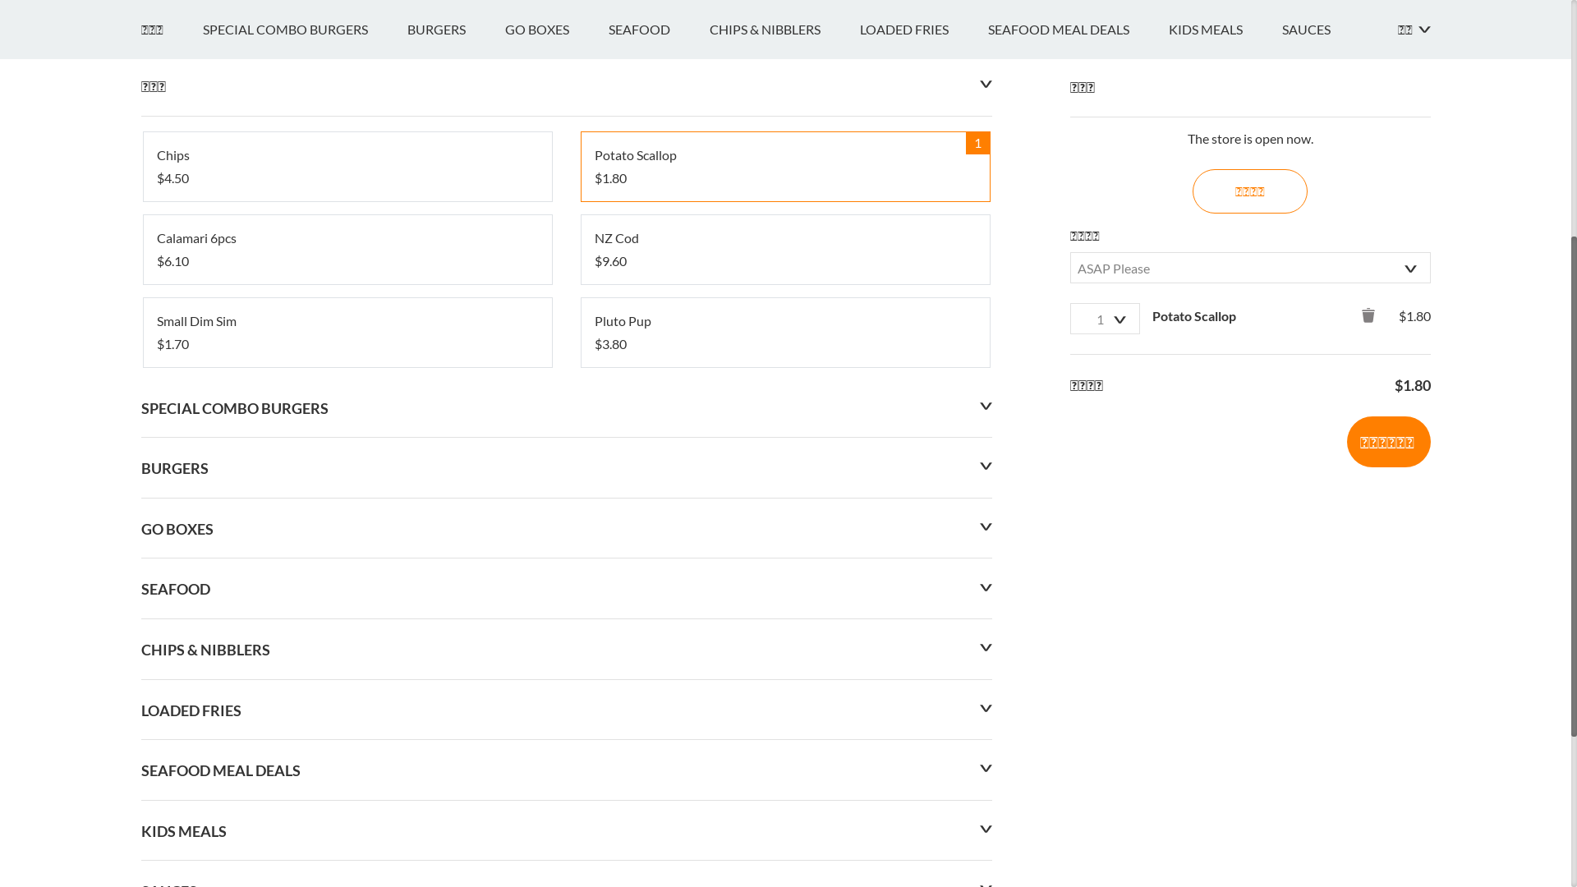  What do you see at coordinates (1326, 449) in the screenshot?
I see `SAUCES` at bounding box center [1326, 449].